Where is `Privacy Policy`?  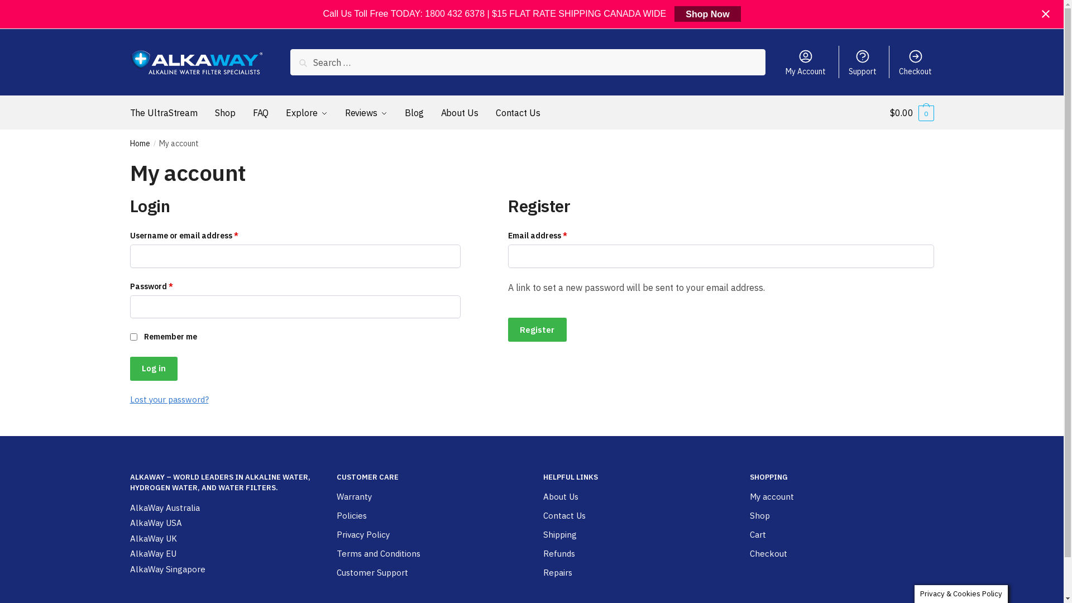 Privacy Policy is located at coordinates (363, 535).